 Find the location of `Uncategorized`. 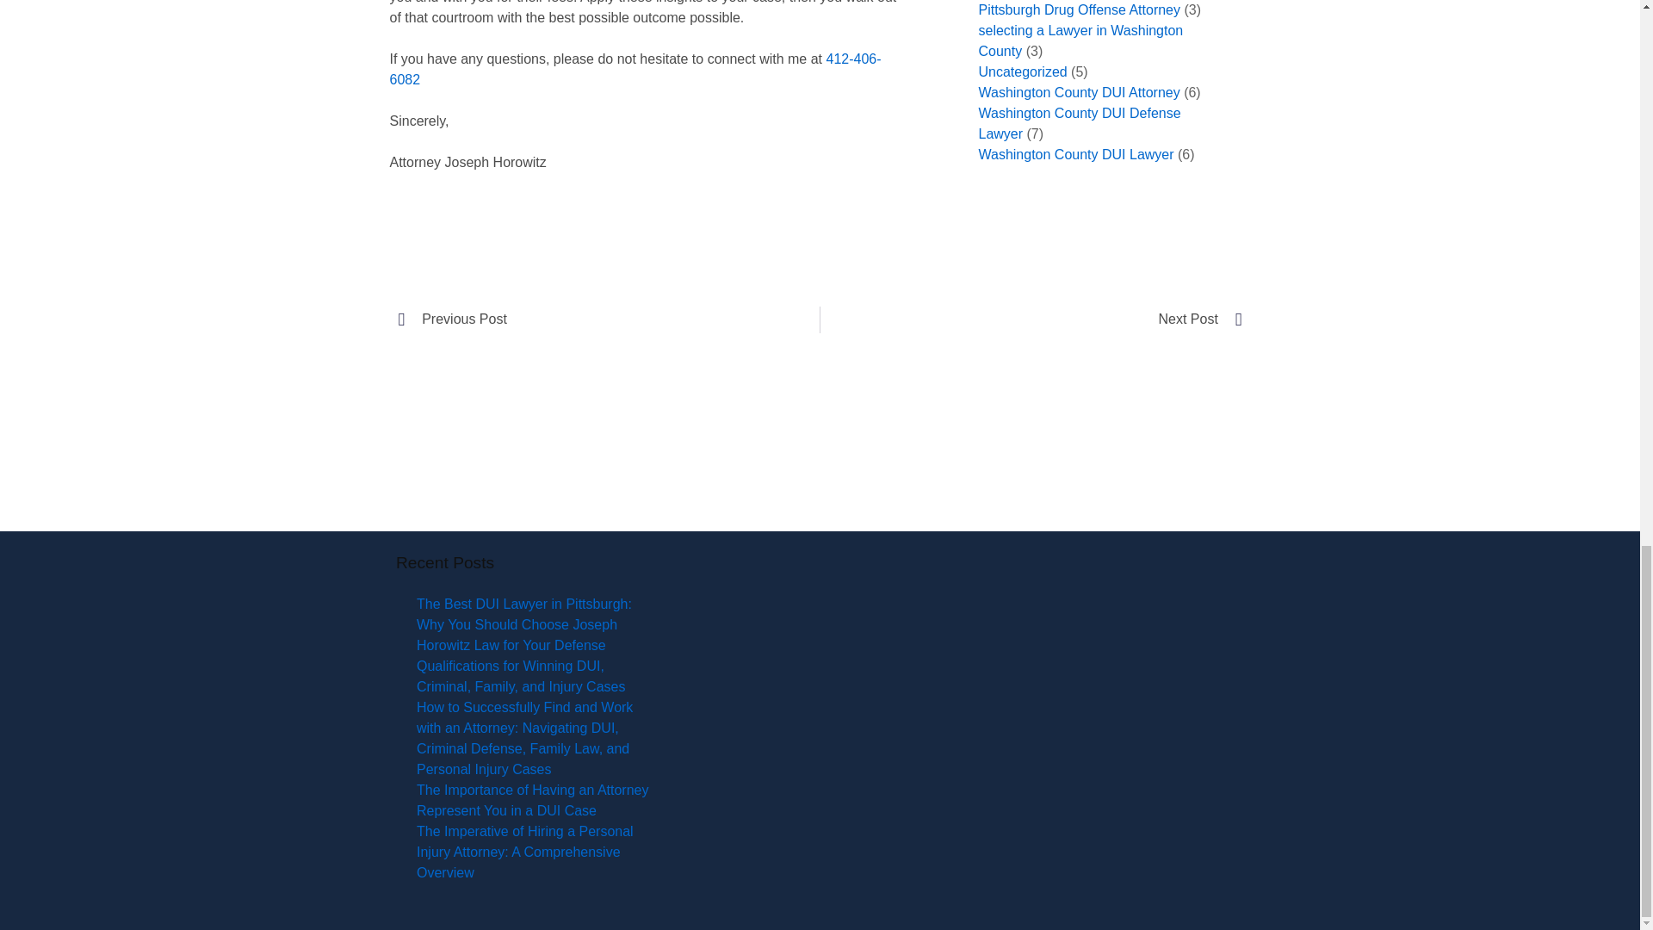

Uncategorized is located at coordinates (1022, 71).